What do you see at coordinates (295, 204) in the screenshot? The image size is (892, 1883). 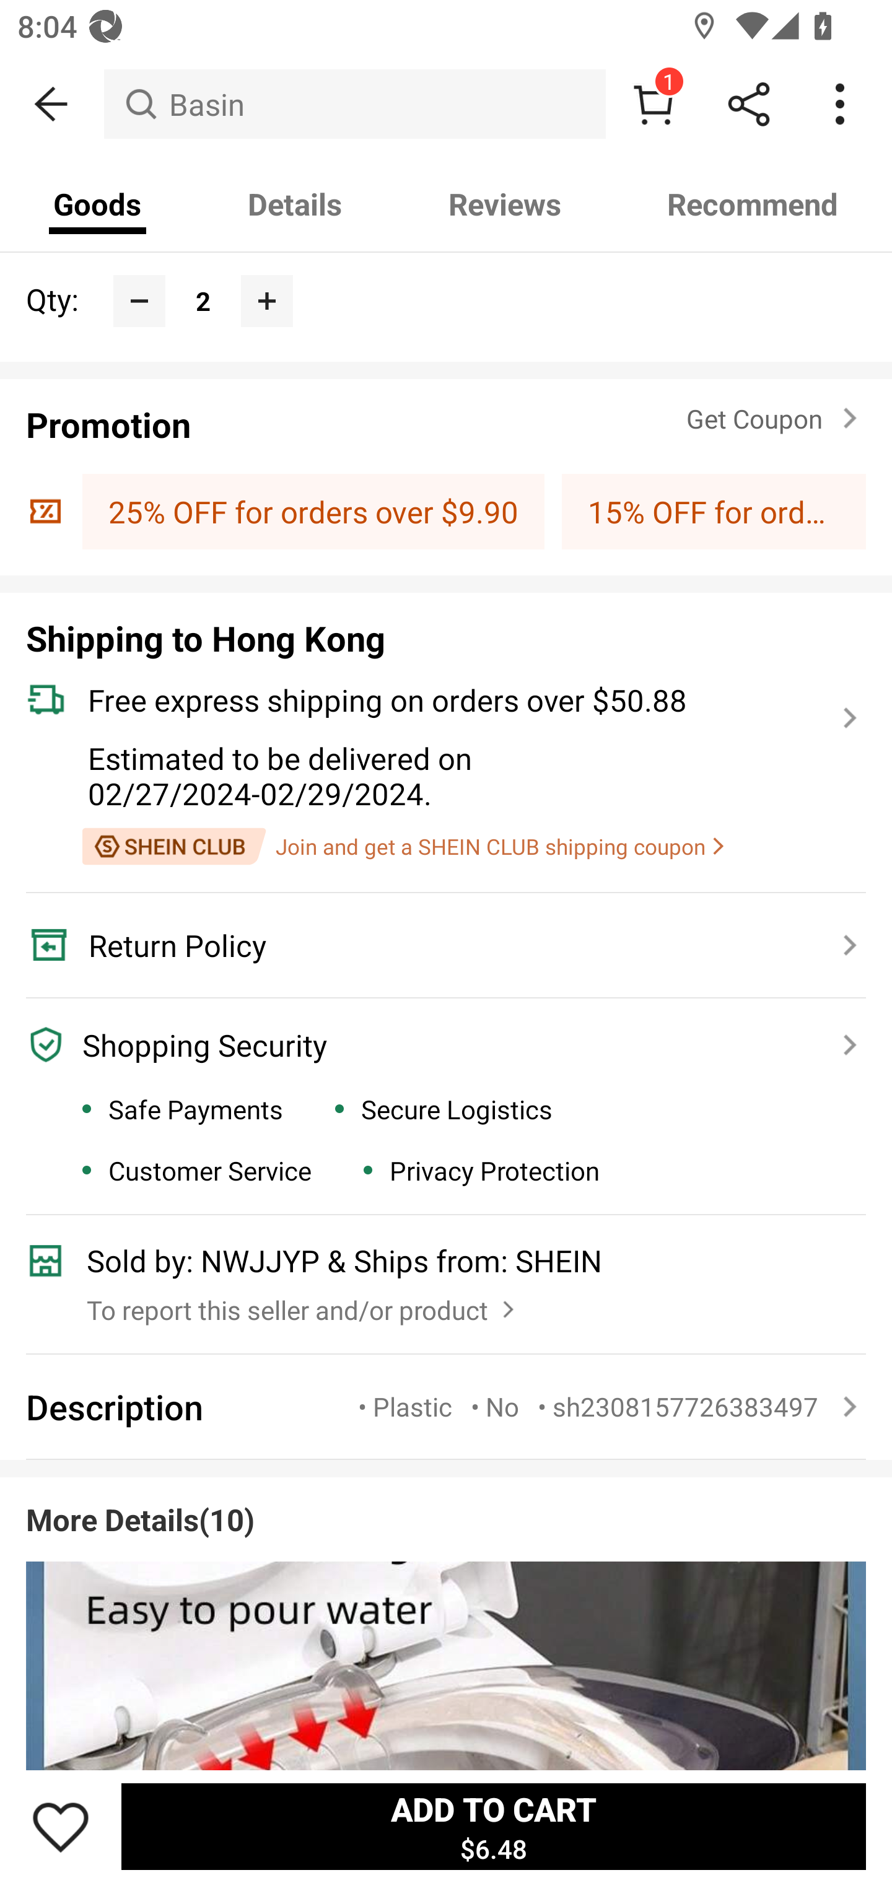 I see `Details` at bounding box center [295, 204].